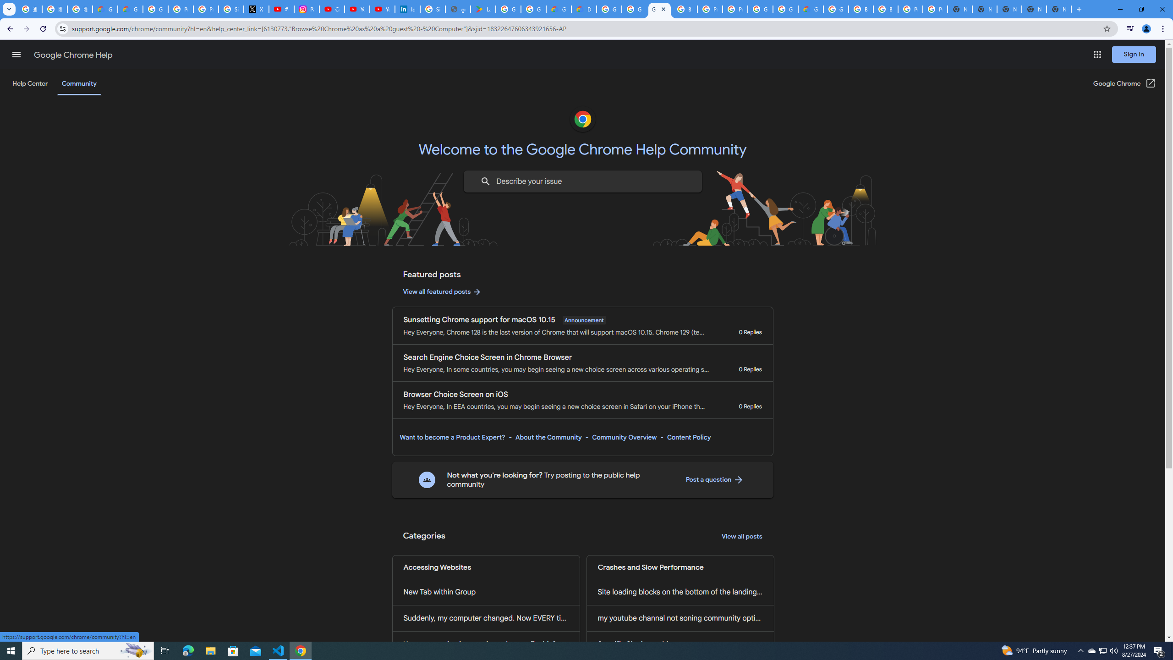  I want to click on Google Cloud Platform, so click(609, 9).